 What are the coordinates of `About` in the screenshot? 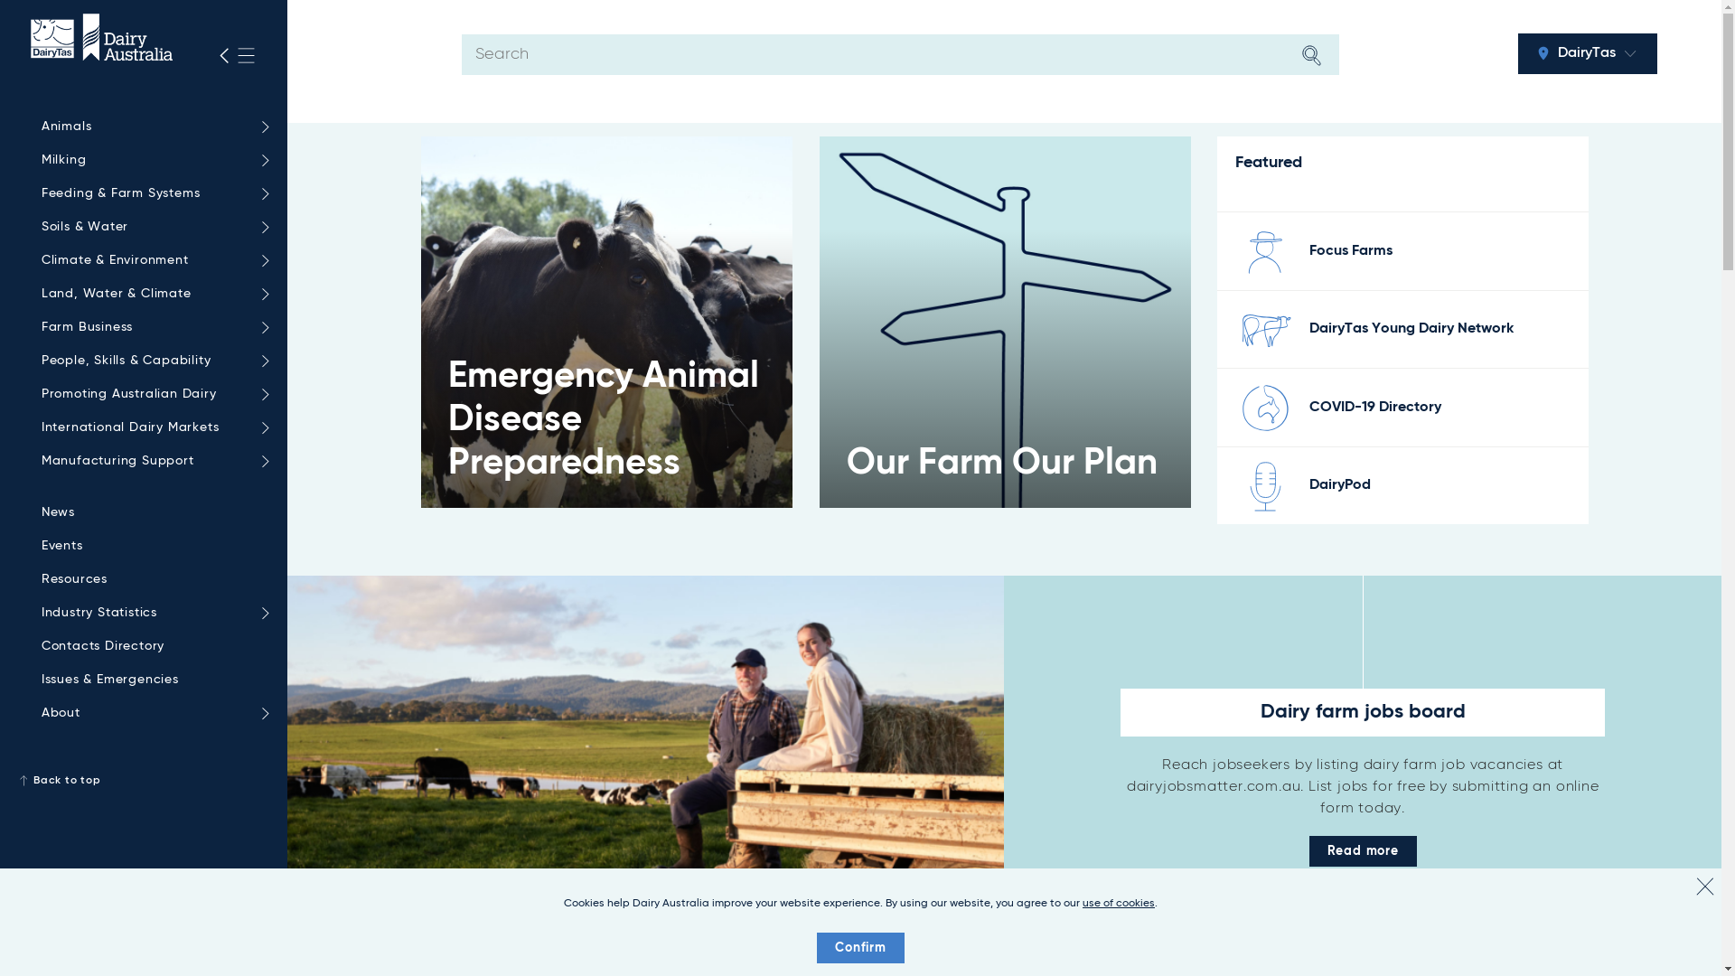 It's located at (151, 714).